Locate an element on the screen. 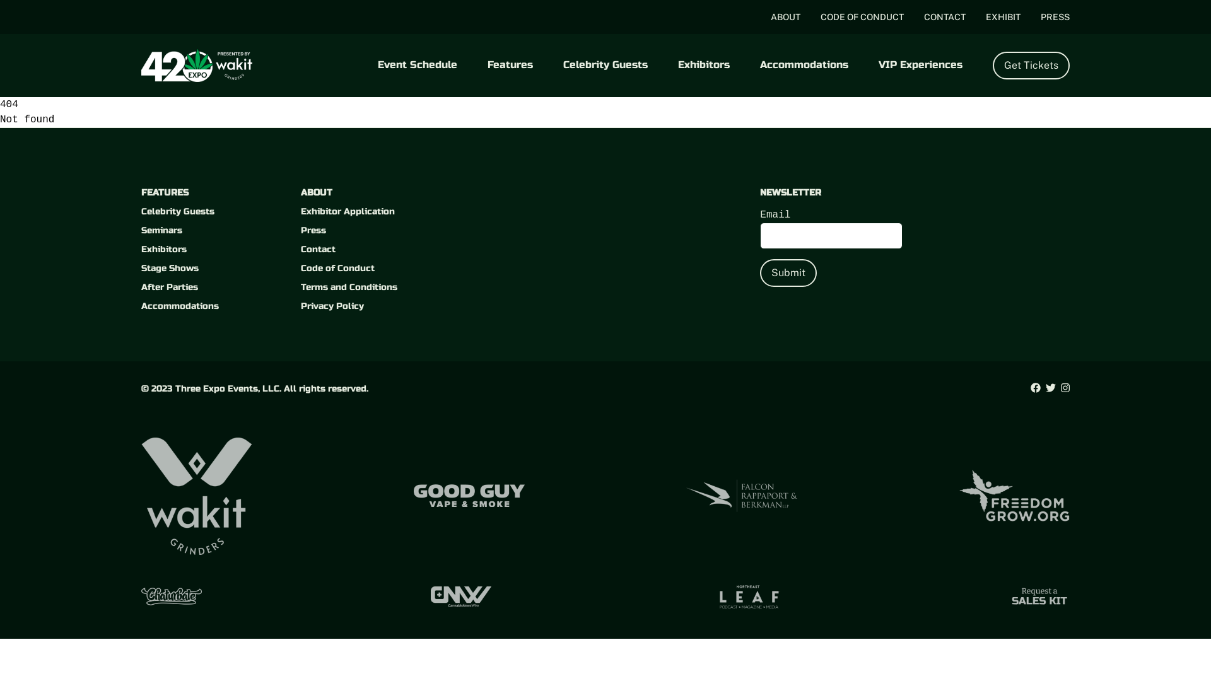 This screenshot has width=1211, height=681. Press is located at coordinates (313, 230).